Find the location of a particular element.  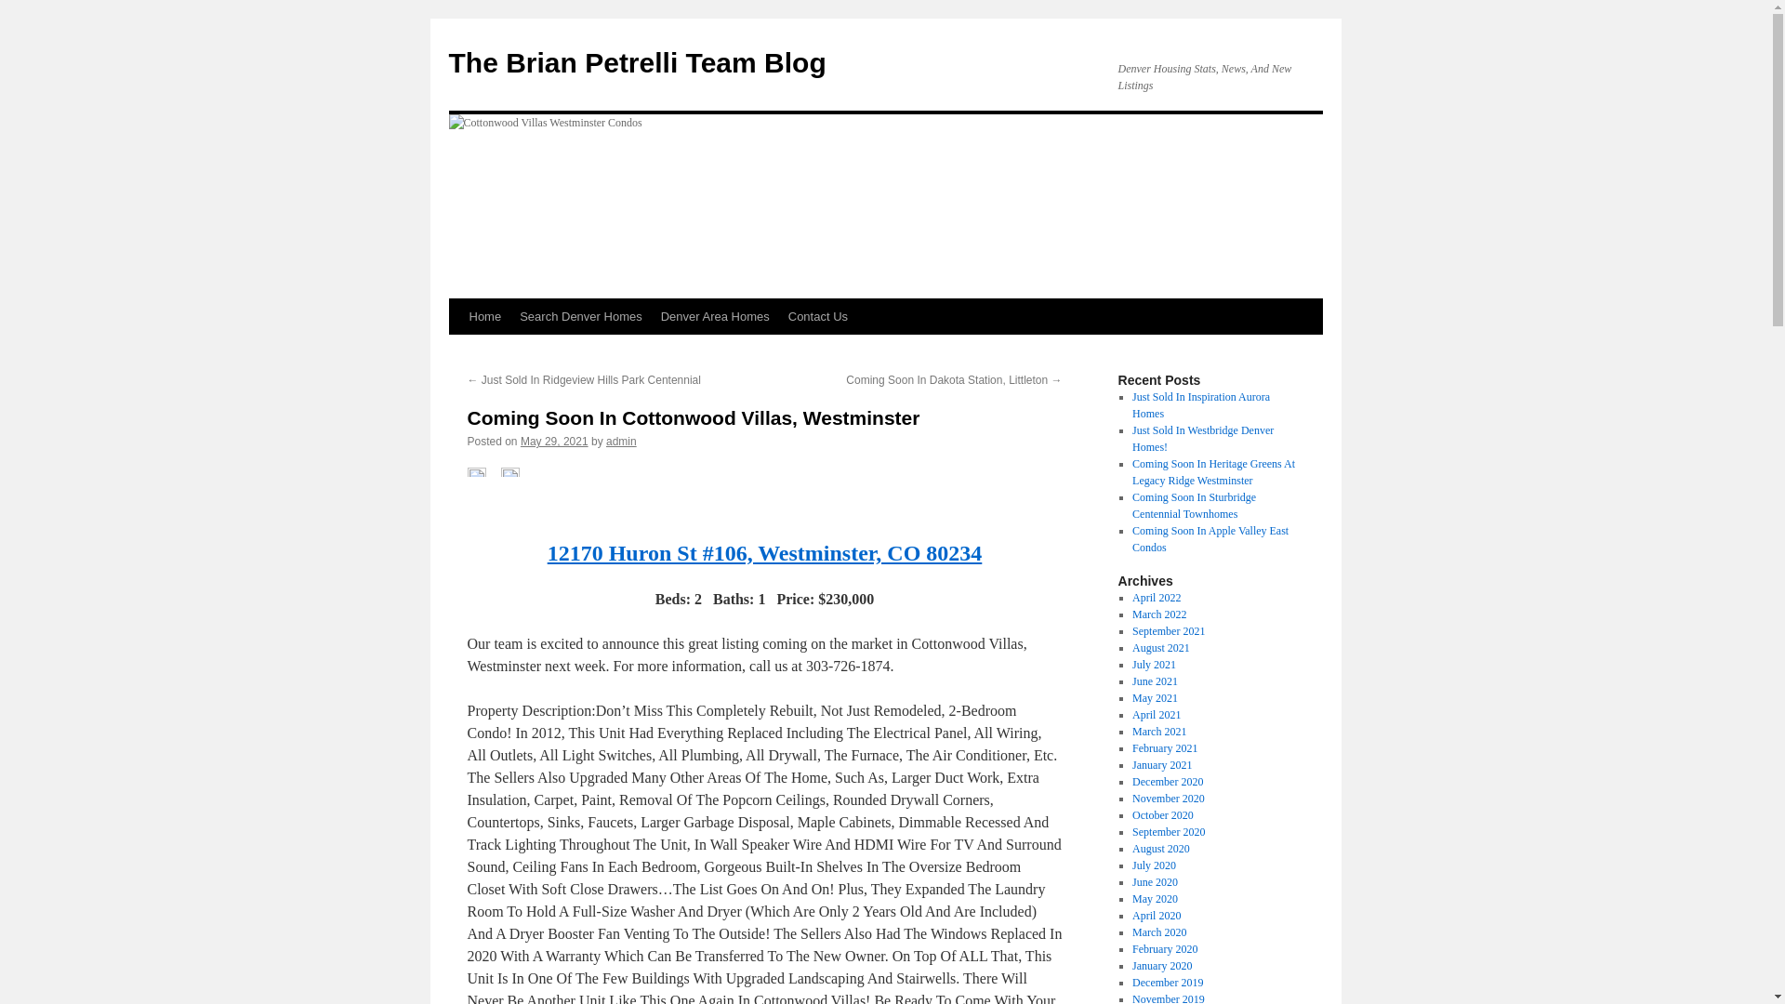

Coming Soon In Heritage Greens At Legacy Ridge Westminster is located at coordinates (1213, 472).